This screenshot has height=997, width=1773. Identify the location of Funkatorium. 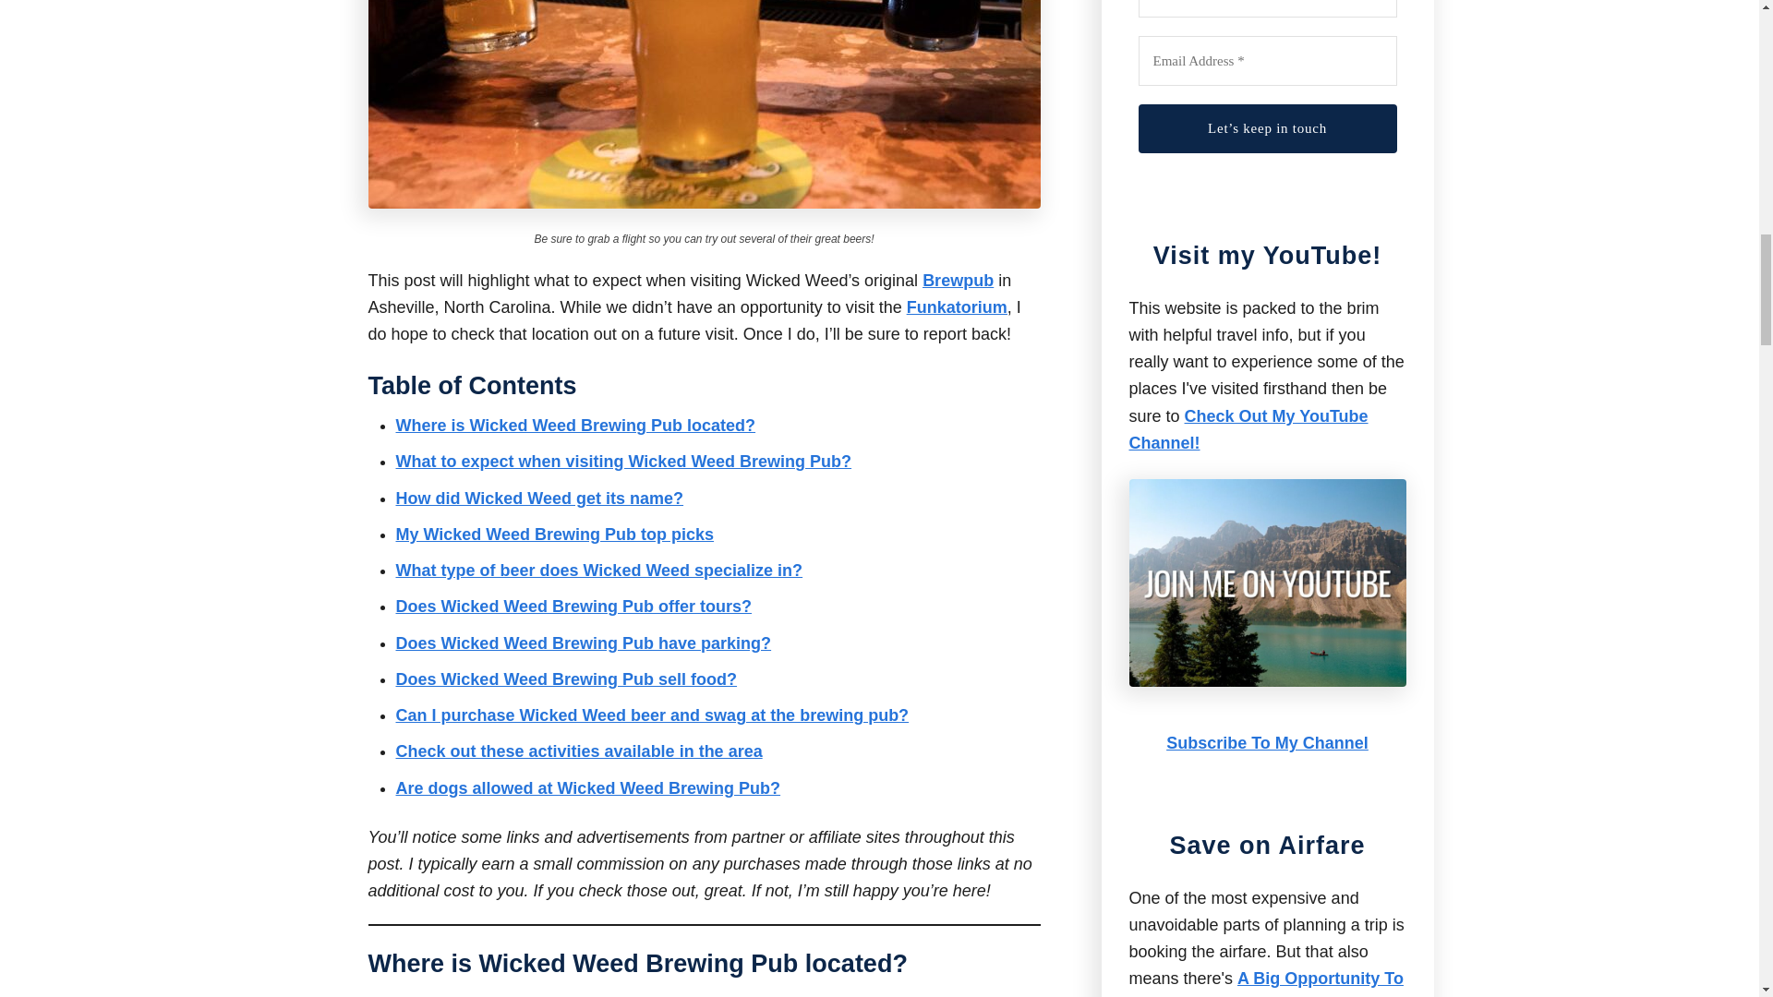
(957, 306).